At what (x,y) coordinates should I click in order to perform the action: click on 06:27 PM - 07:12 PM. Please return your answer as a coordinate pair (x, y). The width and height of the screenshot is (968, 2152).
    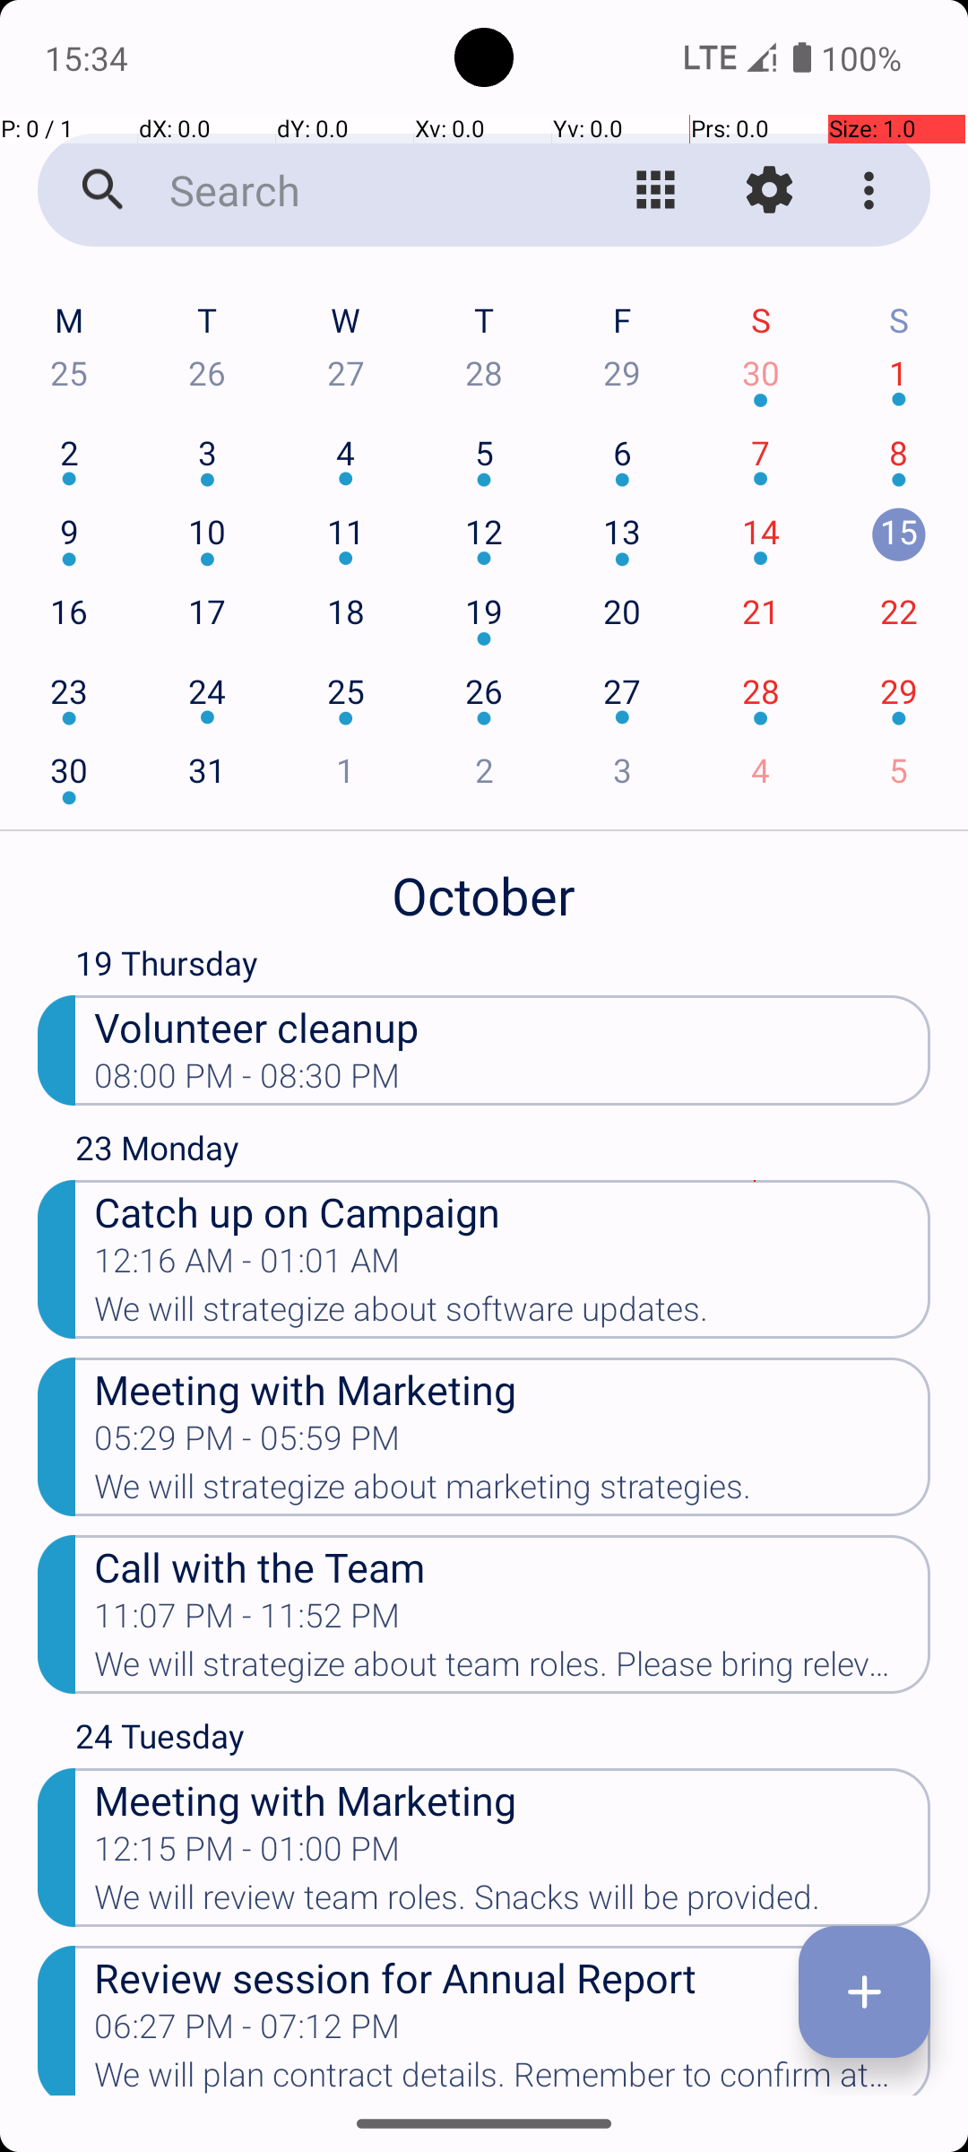
    Looking at the image, I should click on (247, 2032).